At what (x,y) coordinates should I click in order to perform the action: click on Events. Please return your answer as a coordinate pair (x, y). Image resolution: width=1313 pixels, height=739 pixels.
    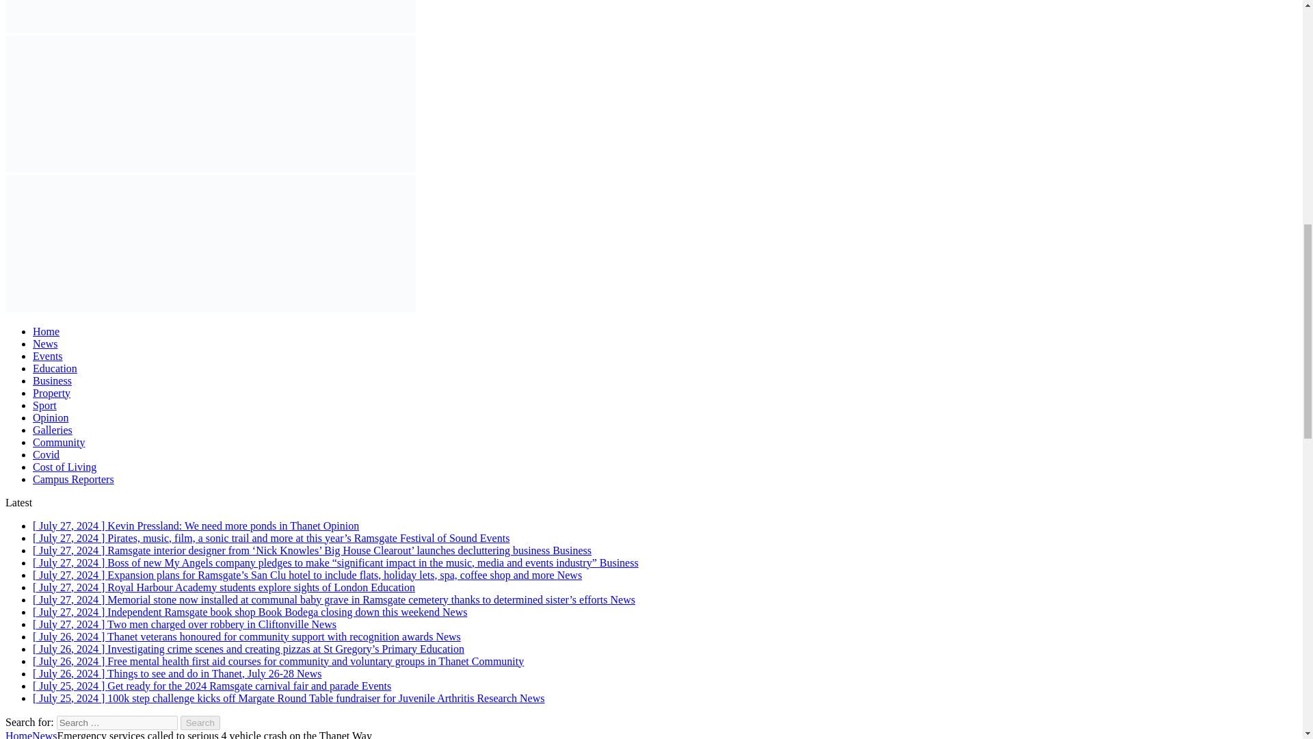
    Looking at the image, I should click on (48, 356).